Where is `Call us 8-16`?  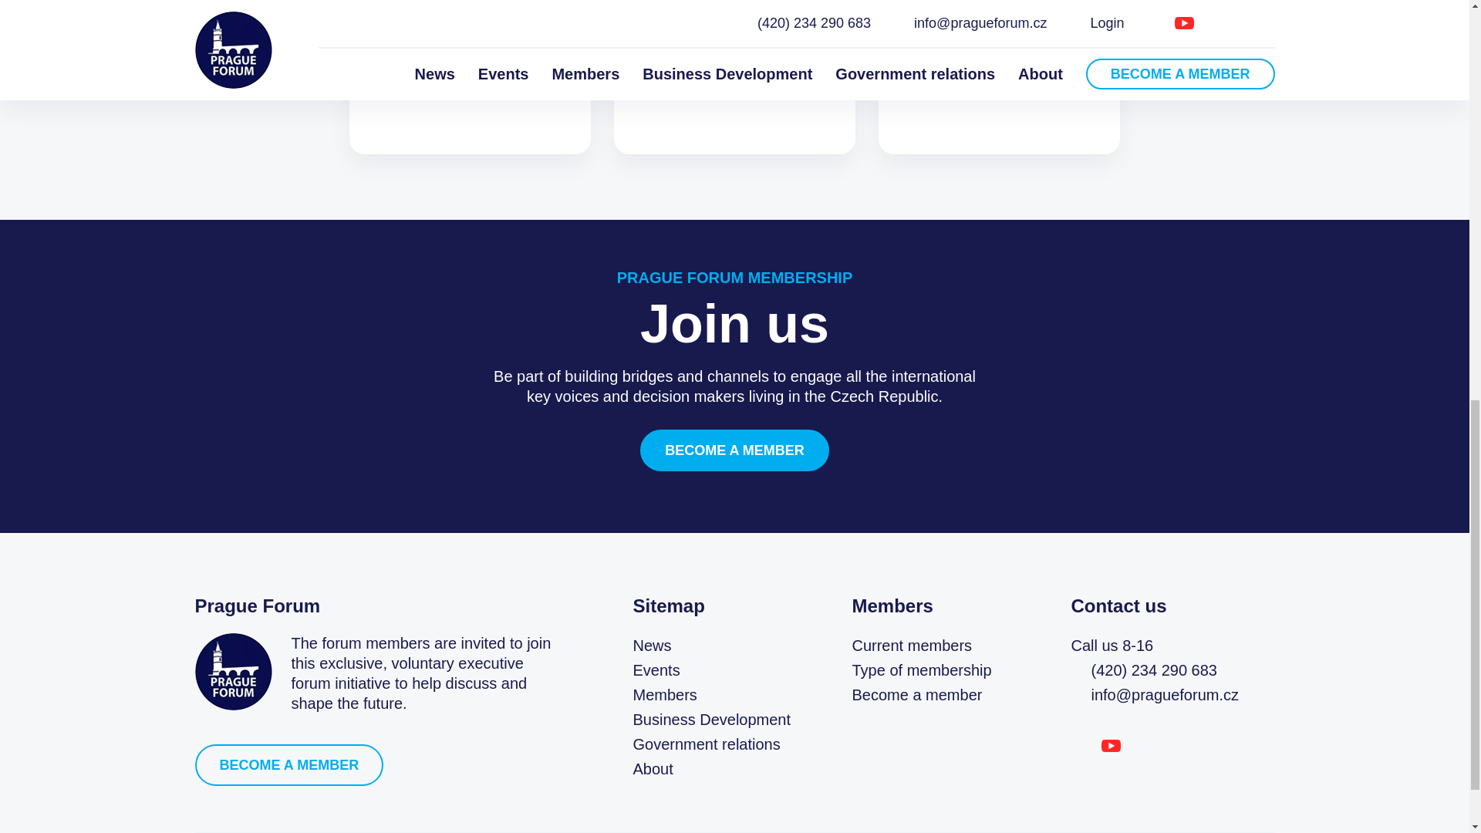
Call us 8-16 is located at coordinates (1161, 645).